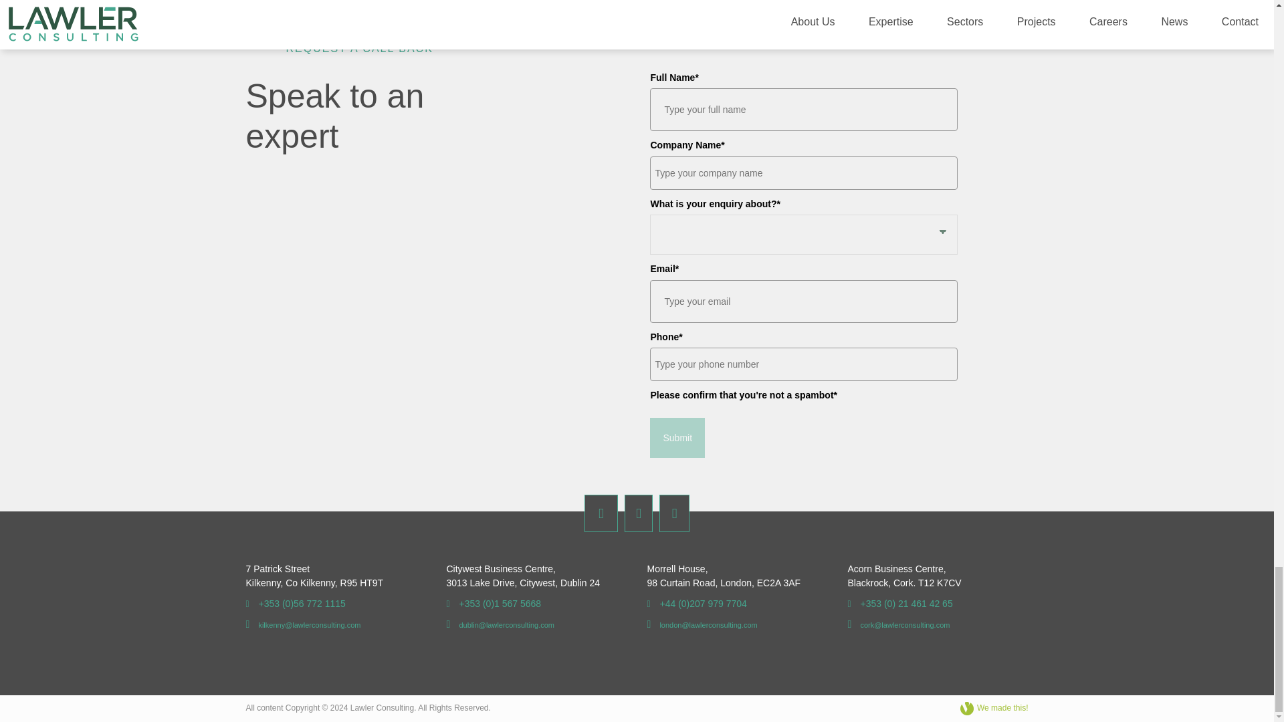 The image size is (1284, 722). I want to click on Link to call Kilkenny Office, so click(296, 604).